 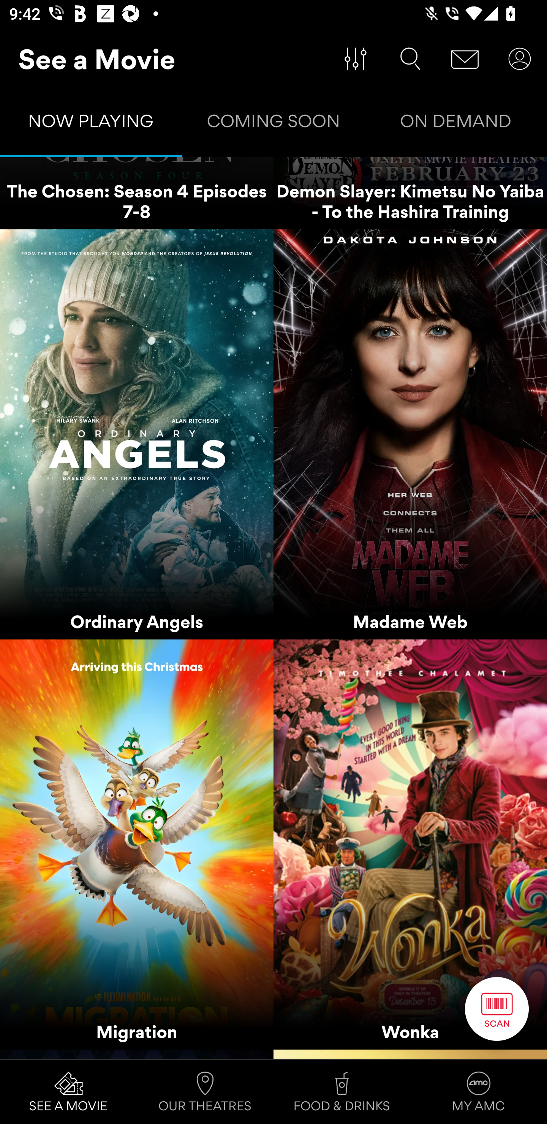 I want to click on OUR THEATRES
Tab 2 of 4, so click(x=205, y=1092).